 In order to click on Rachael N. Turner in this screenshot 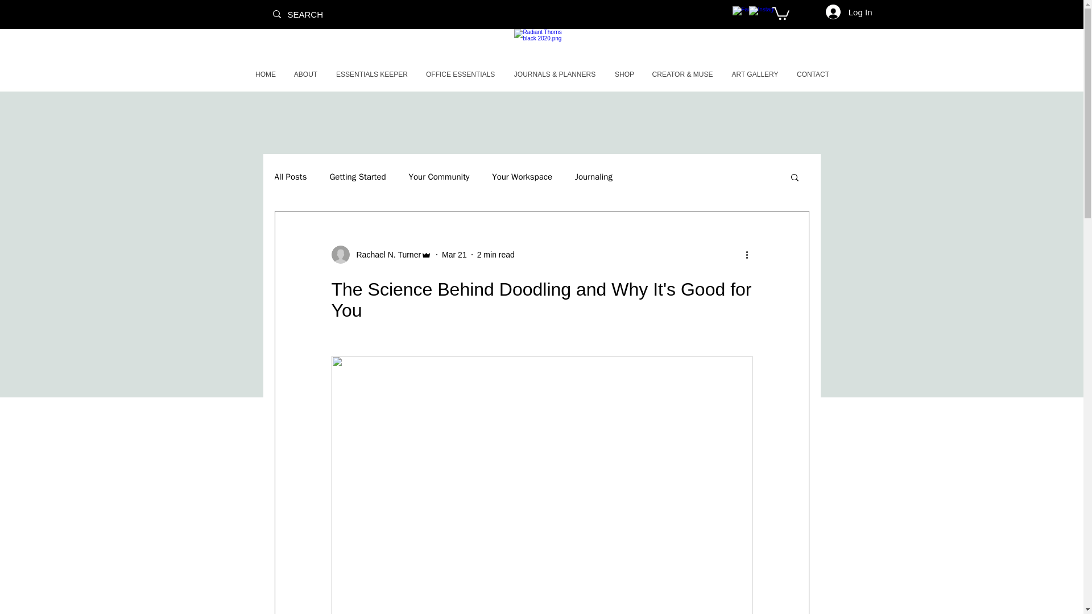, I will do `click(381, 255)`.